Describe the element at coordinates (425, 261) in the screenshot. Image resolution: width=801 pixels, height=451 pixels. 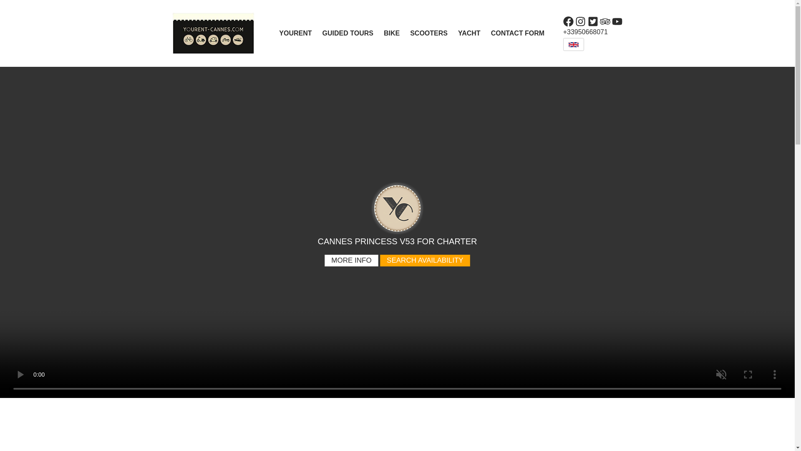
I see `SEARCH AVAILABILITY` at that location.